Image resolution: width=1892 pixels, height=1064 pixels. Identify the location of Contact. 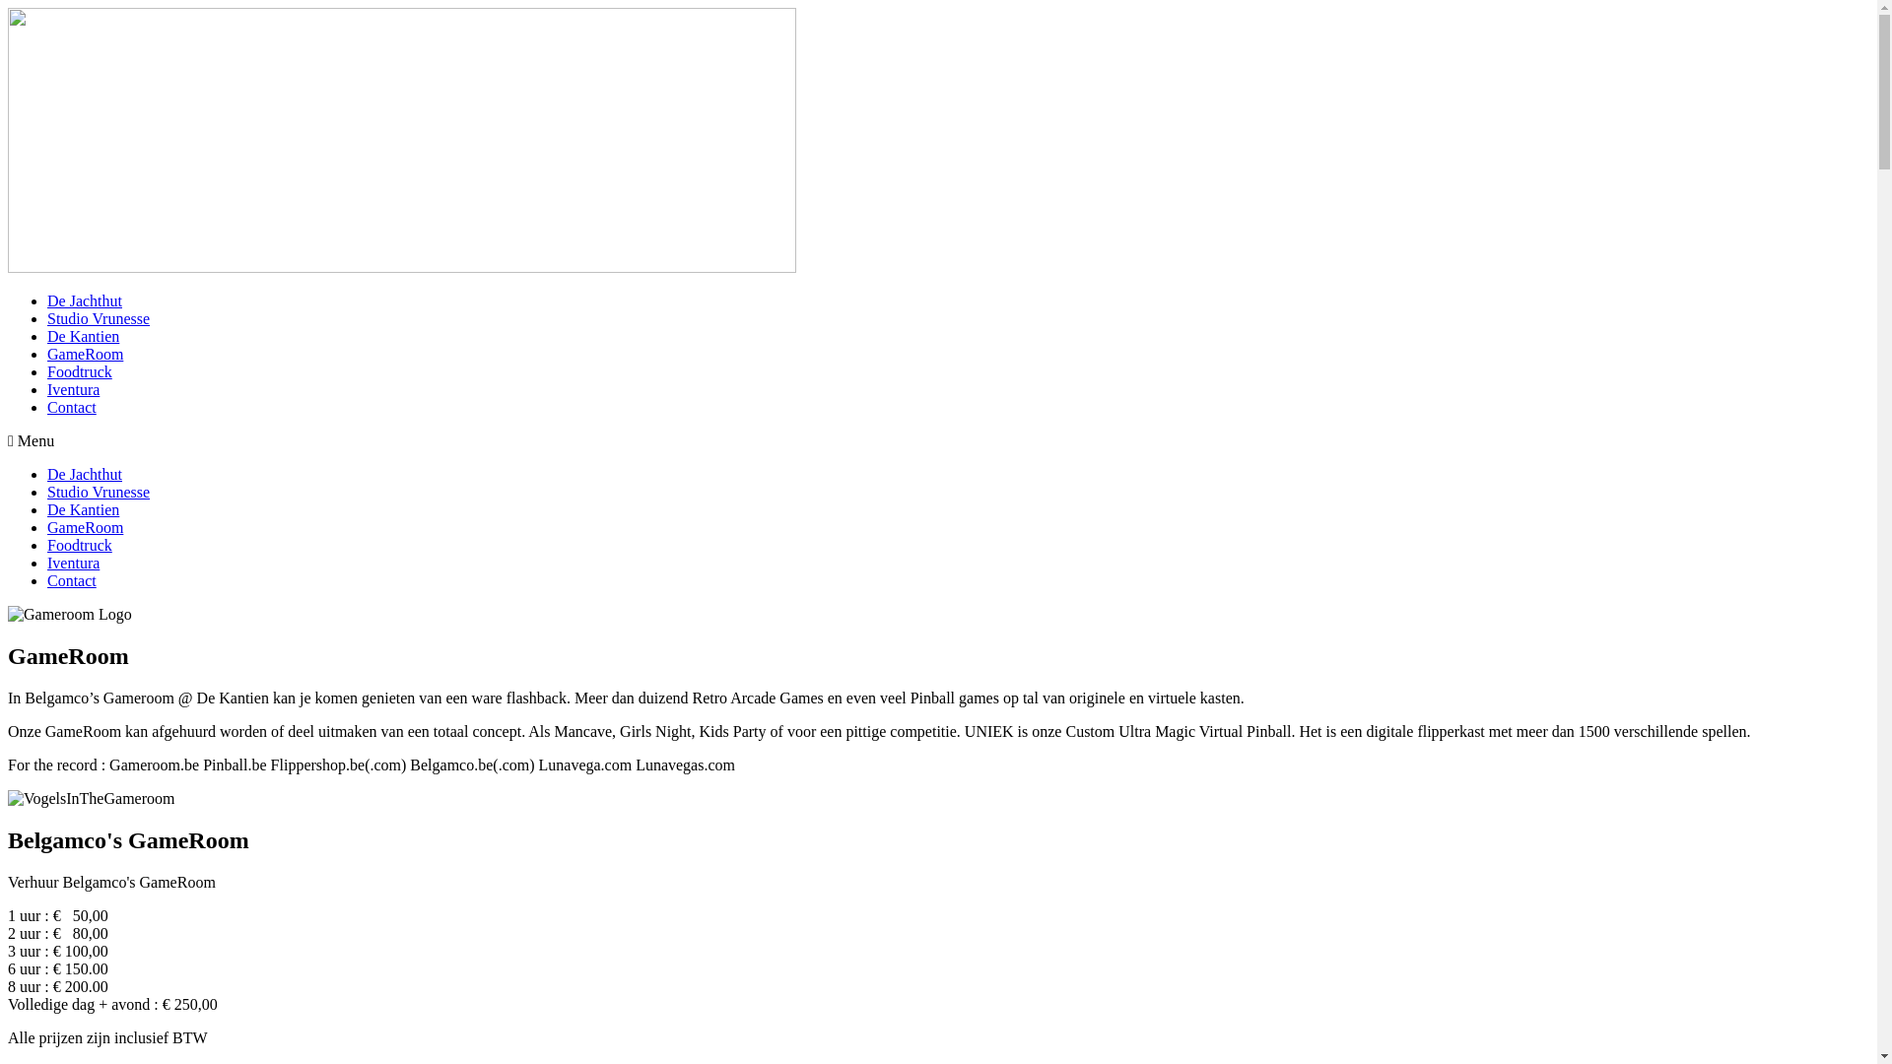
(72, 581).